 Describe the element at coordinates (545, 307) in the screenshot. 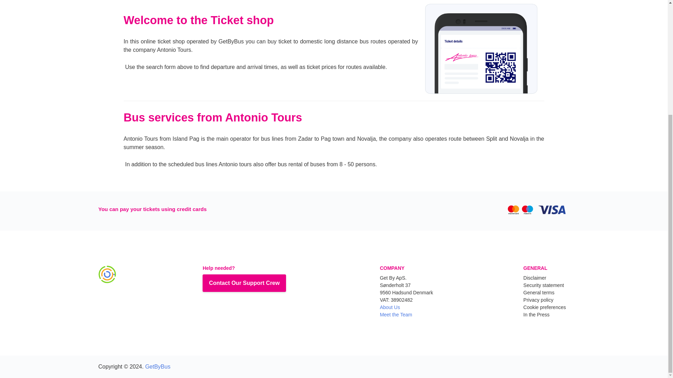

I see `Cookie preferences` at that location.